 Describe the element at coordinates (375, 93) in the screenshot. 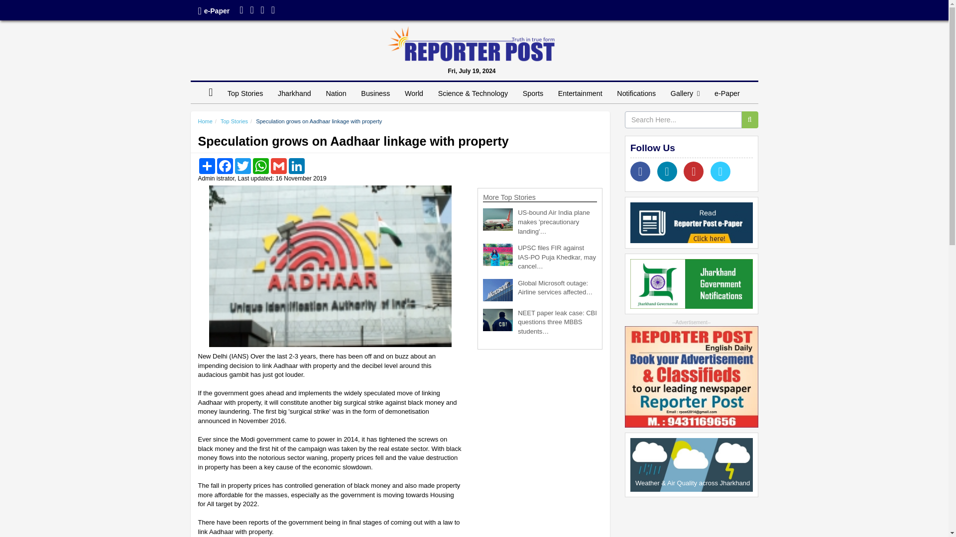

I see `Business` at that location.